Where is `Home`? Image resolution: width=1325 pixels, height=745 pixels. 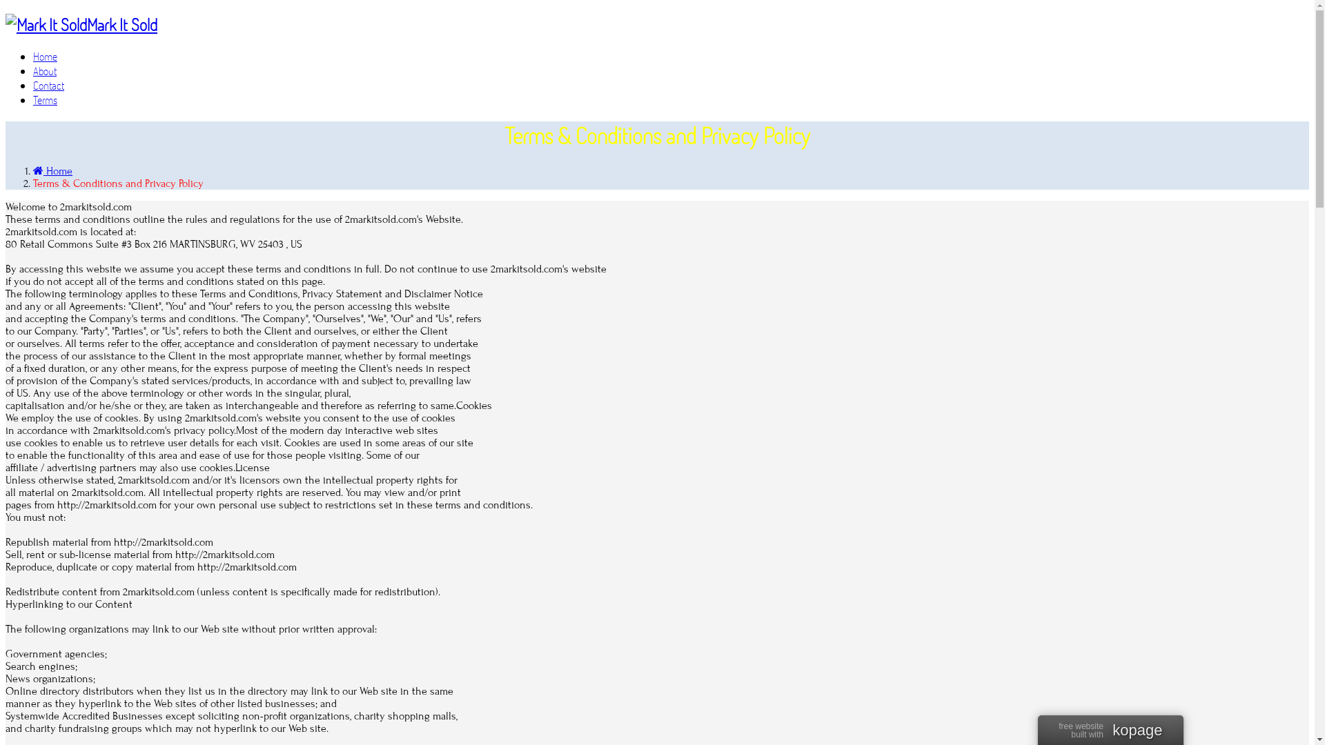
Home is located at coordinates (52, 171).